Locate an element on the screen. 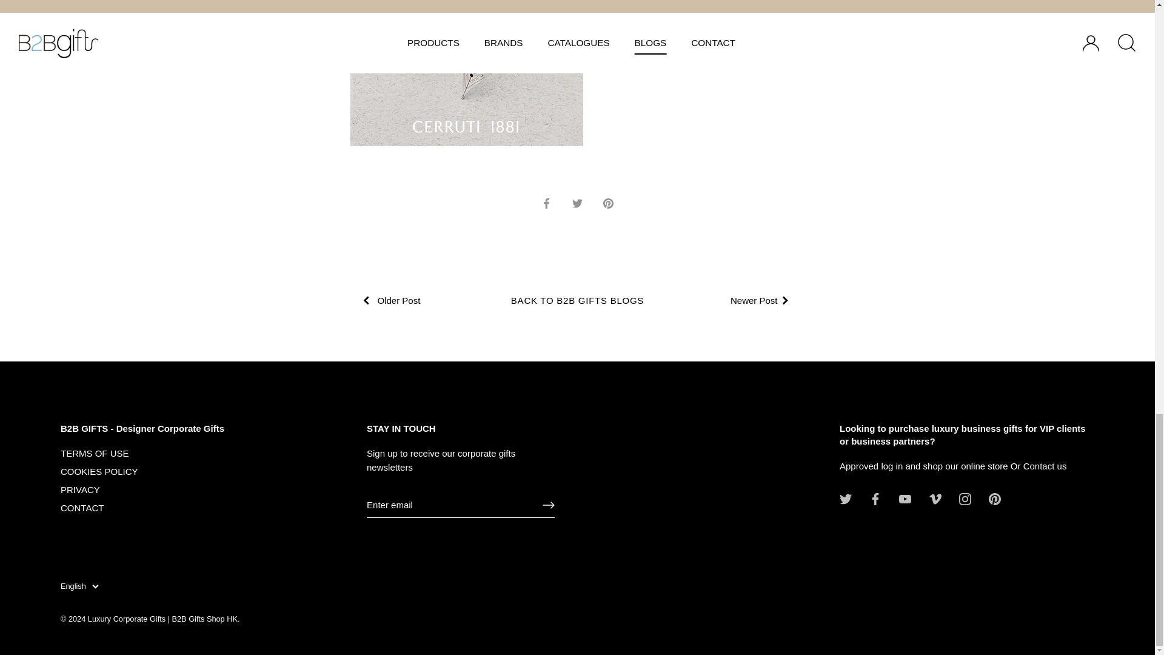 The image size is (1164, 655). Twitter is located at coordinates (845, 499).